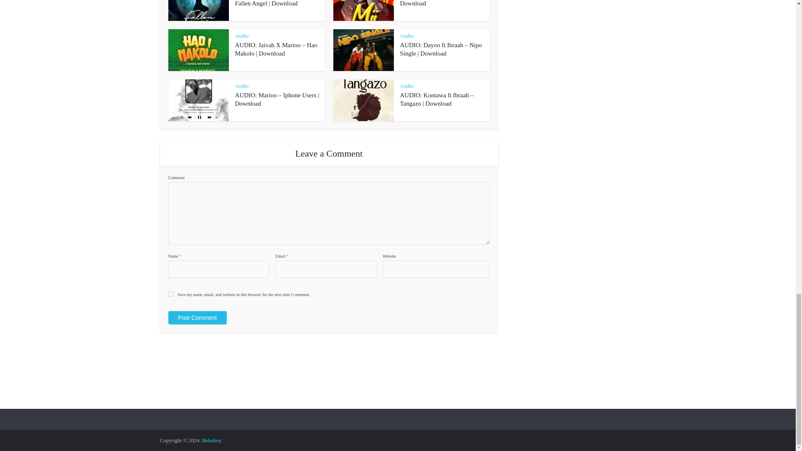 Image resolution: width=802 pixels, height=451 pixels. Describe the element at coordinates (241, 35) in the screenshot. I see `Audio` at that location.